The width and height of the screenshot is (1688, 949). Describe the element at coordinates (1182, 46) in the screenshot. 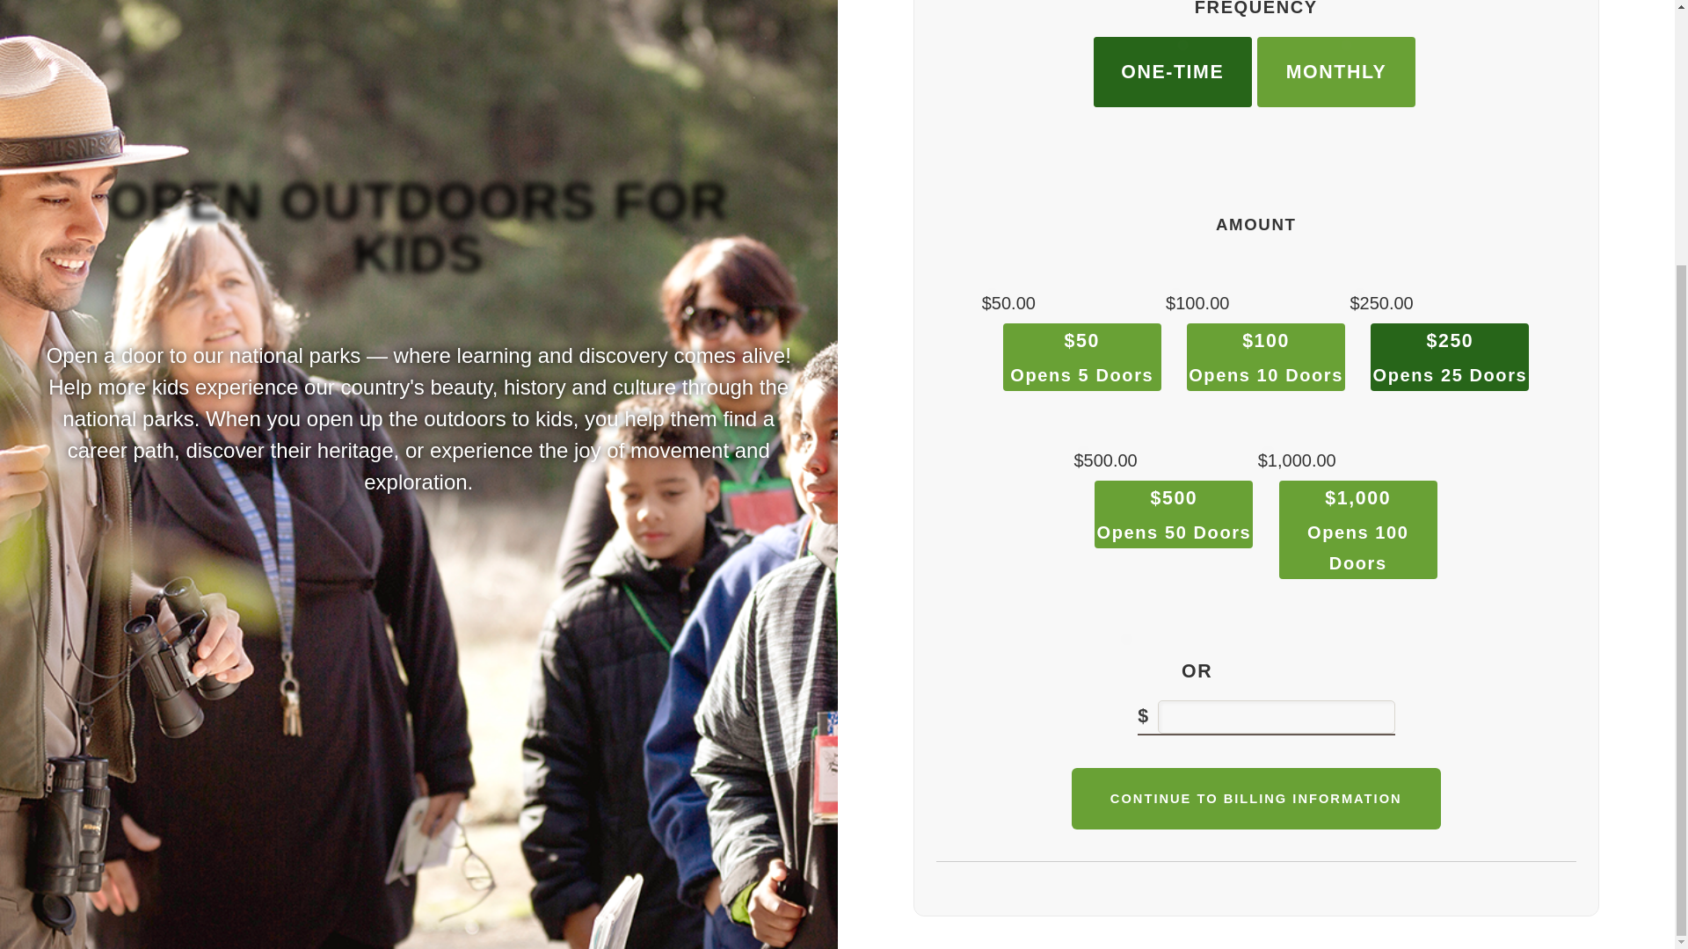

I see `1` at that location.